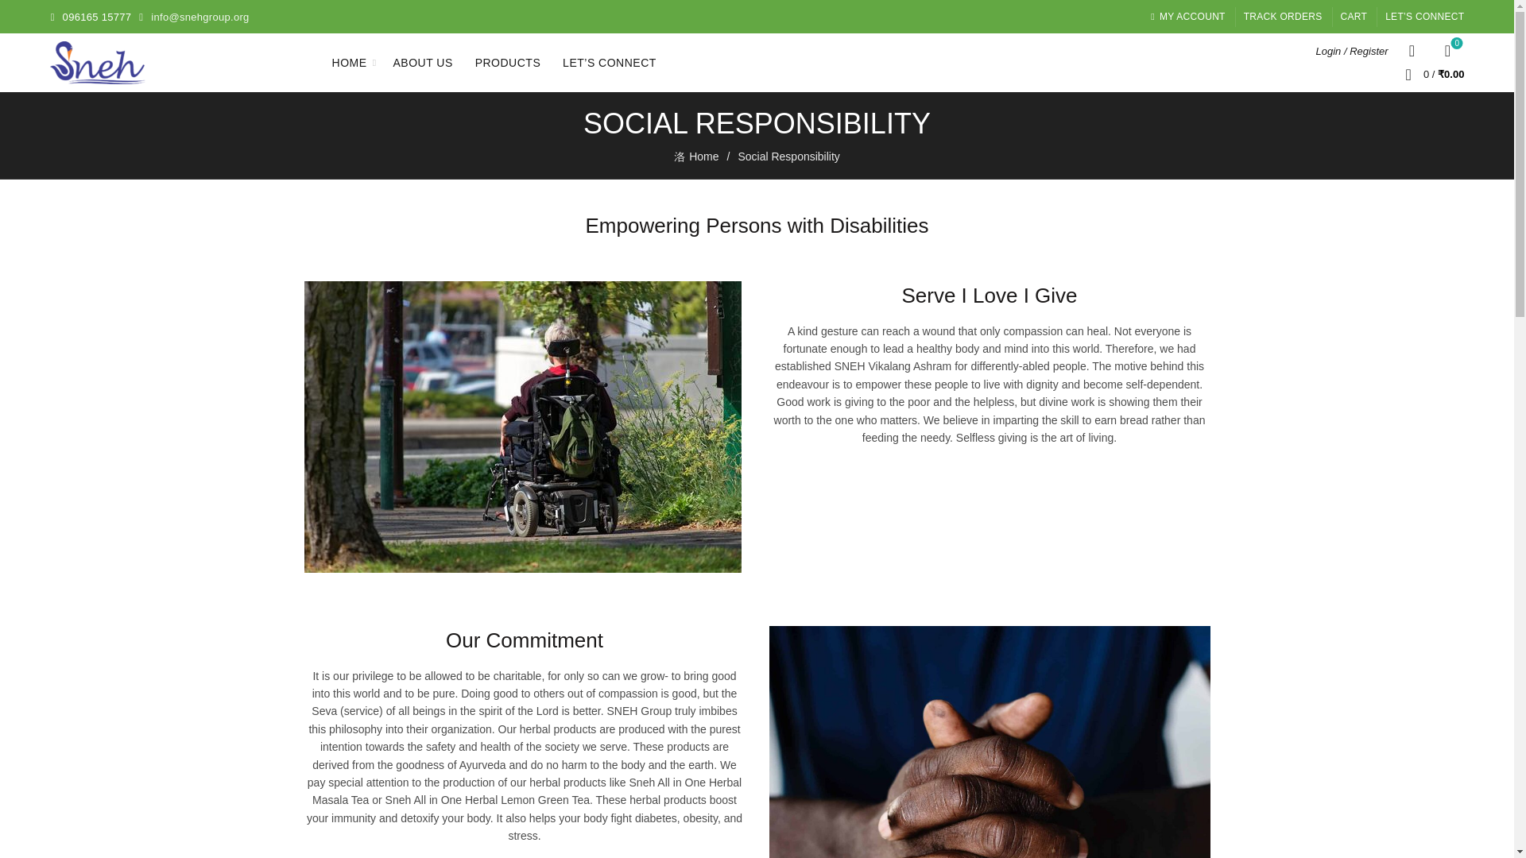  What do you see at coordinates (1283, 16) in the screenshot?
I see `rawpixel-769319-unsplash` at bounding box center [1283, 16].